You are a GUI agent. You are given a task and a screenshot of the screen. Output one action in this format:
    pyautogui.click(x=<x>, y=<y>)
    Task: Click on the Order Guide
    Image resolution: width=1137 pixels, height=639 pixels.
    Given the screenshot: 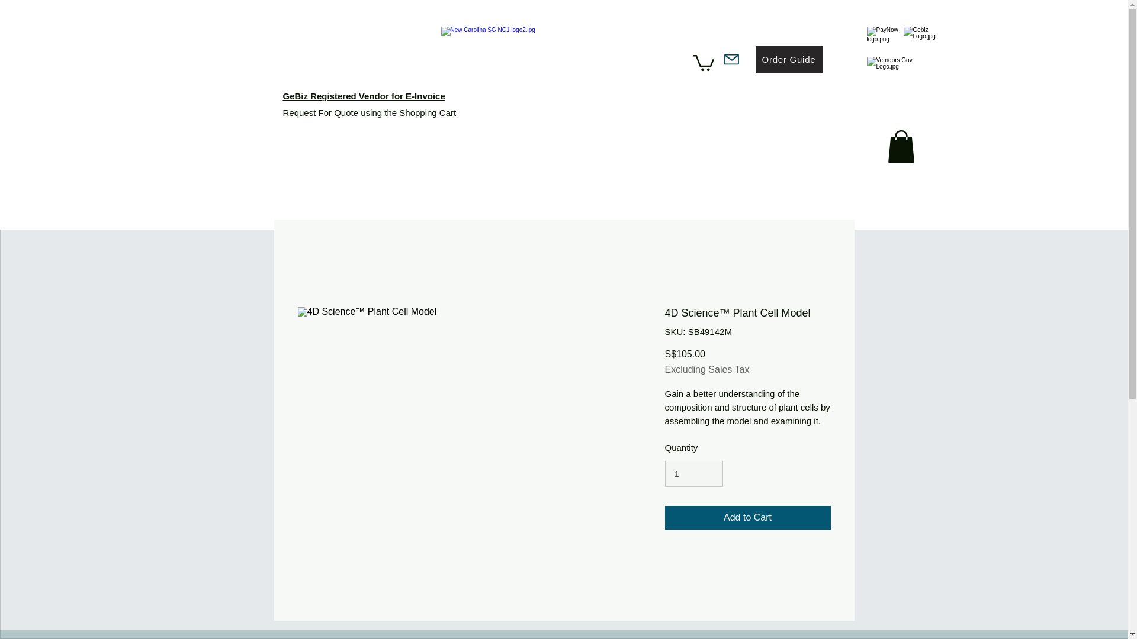 What is the action you would take?
    pyautogui.click(x=789, y=59)
    